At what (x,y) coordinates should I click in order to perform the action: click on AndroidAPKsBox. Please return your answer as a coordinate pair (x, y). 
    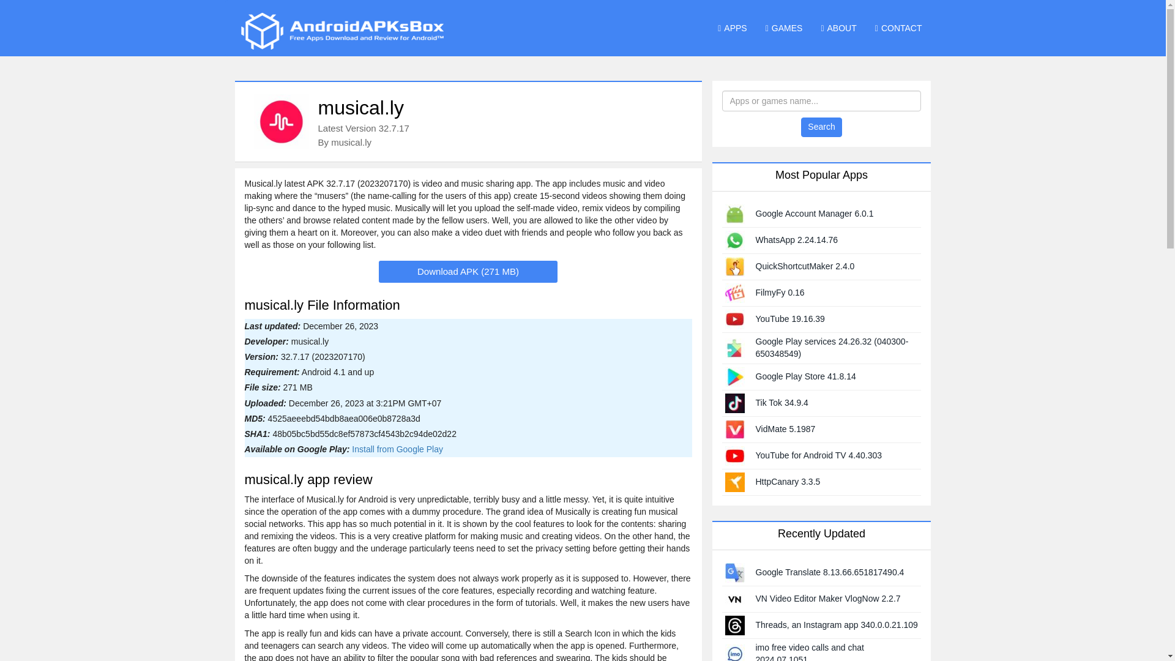
    Looking at the image, I should click on (341, 31).